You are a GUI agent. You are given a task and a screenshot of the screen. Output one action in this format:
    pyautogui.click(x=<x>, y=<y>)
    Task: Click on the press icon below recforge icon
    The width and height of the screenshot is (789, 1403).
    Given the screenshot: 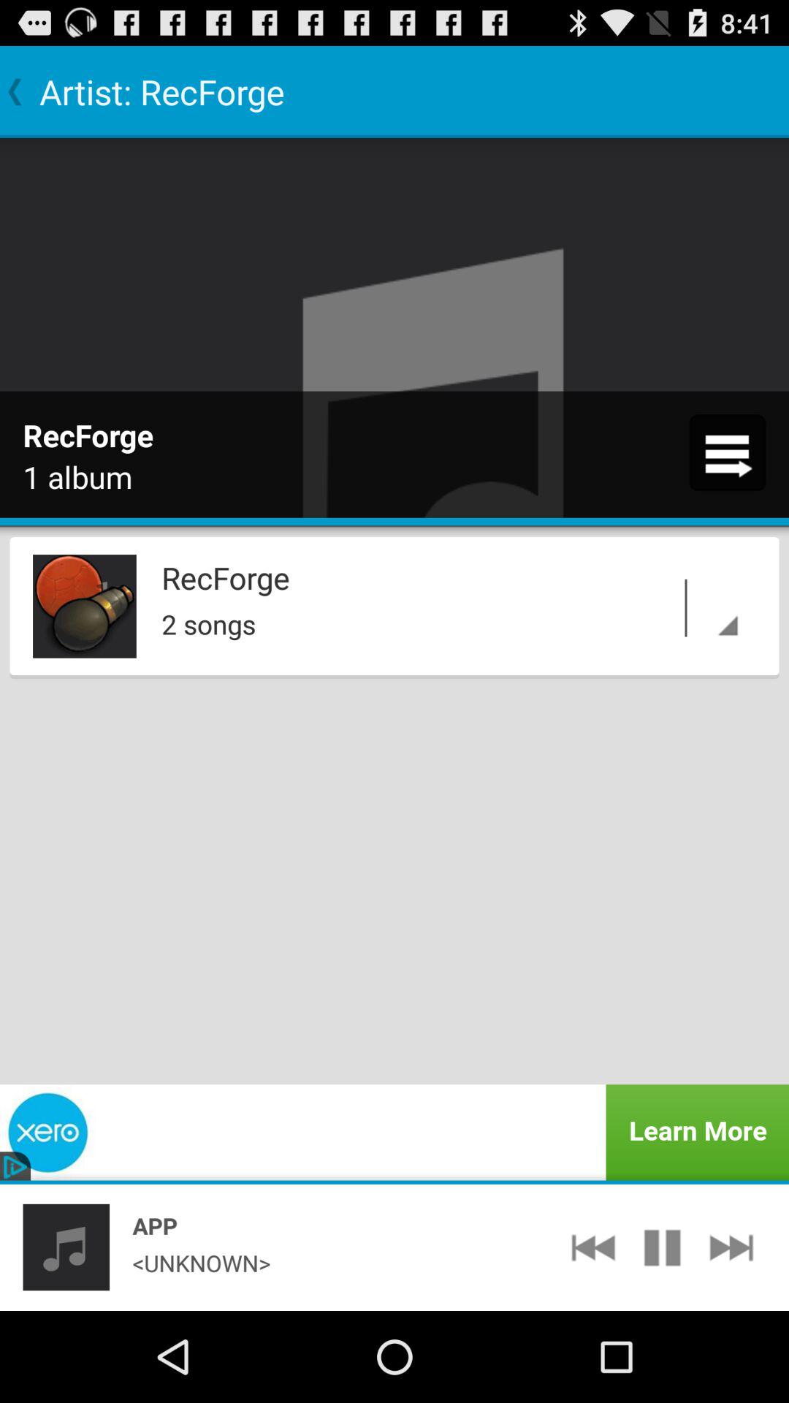 What is the action you would take?
    pyautogui.click(x=454, y=620)
    